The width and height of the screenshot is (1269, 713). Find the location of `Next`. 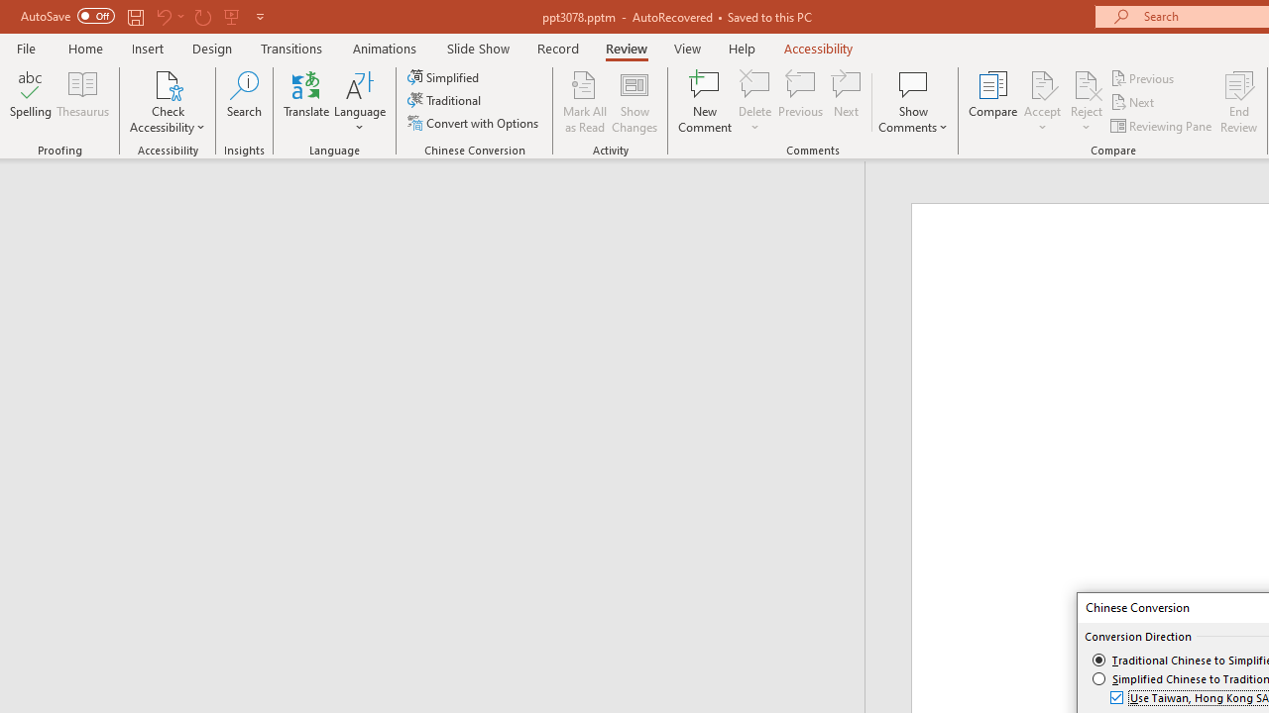

Next is located at coordinates (1134, 103).